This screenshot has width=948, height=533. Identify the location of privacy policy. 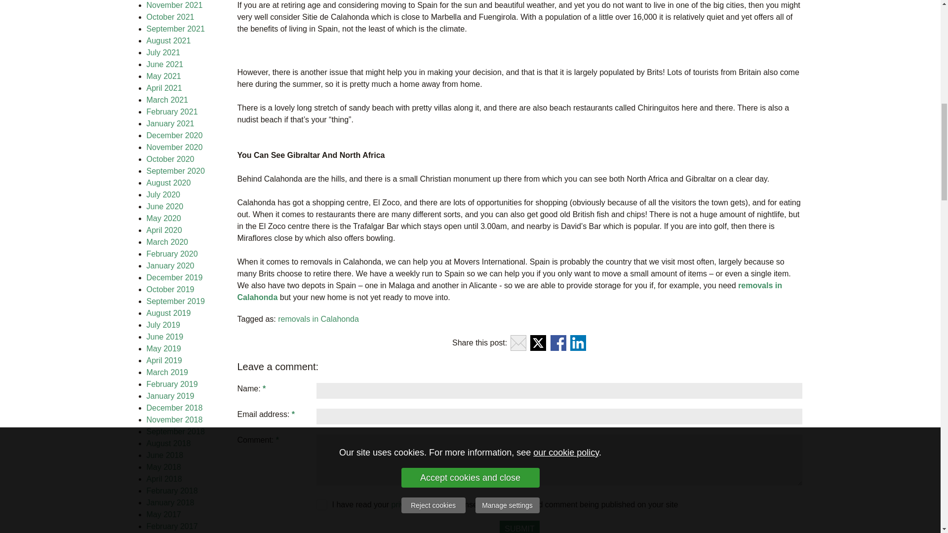
(415, 504).